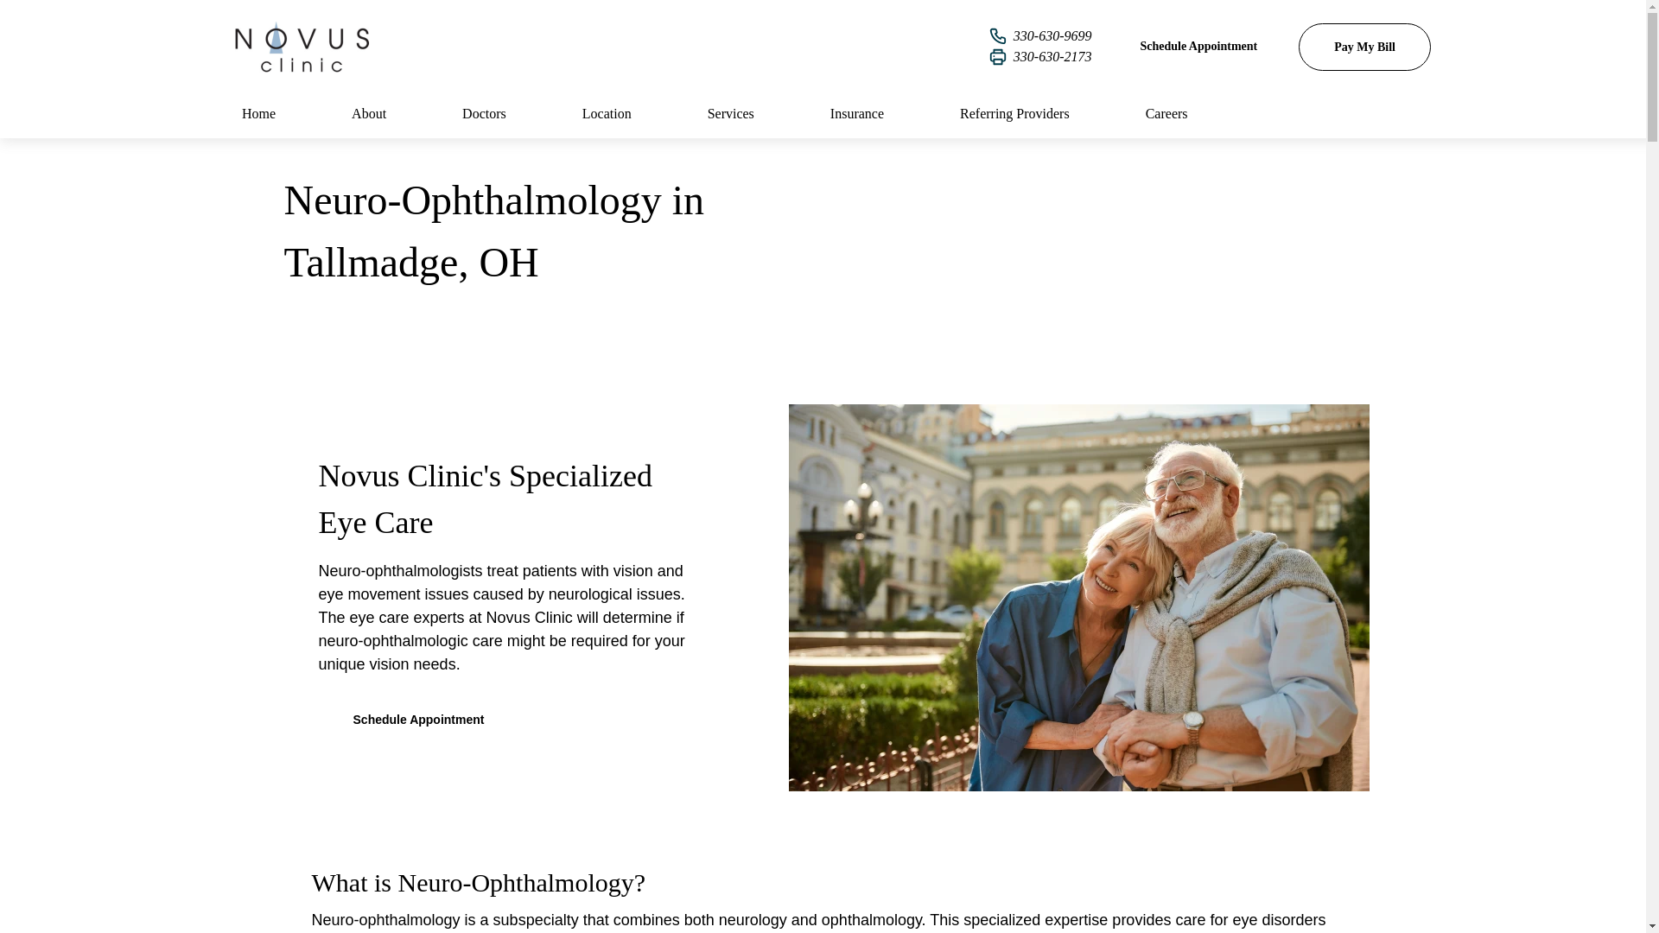 This screenshot has width=1659, height=933. I want to click on Home, so click(259, 113).